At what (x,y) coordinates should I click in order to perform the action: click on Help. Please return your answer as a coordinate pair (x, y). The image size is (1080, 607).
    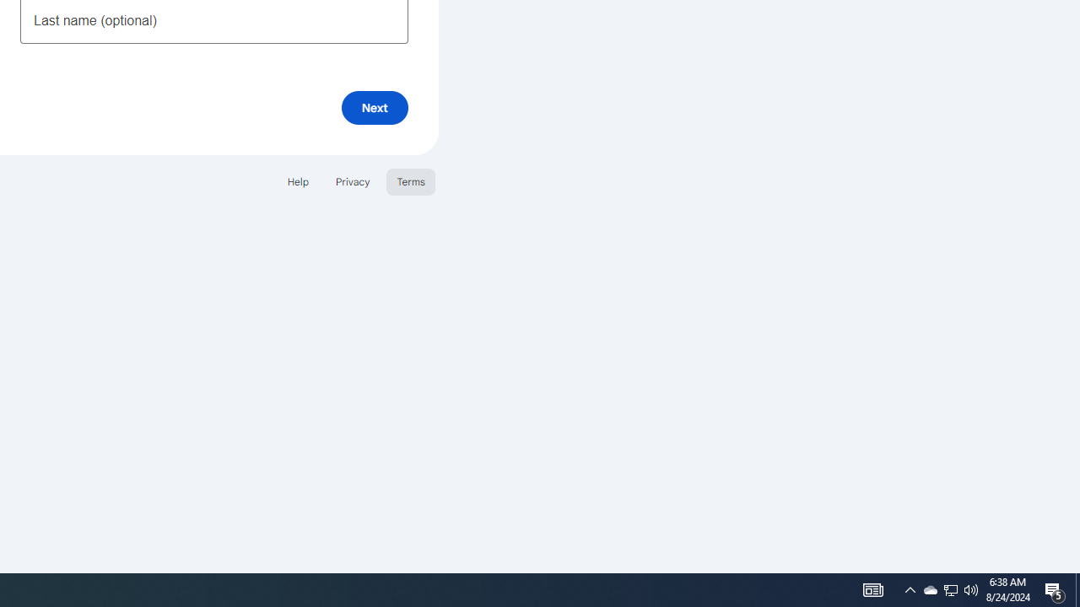
    Looking at the image, I should click on (297, 180).